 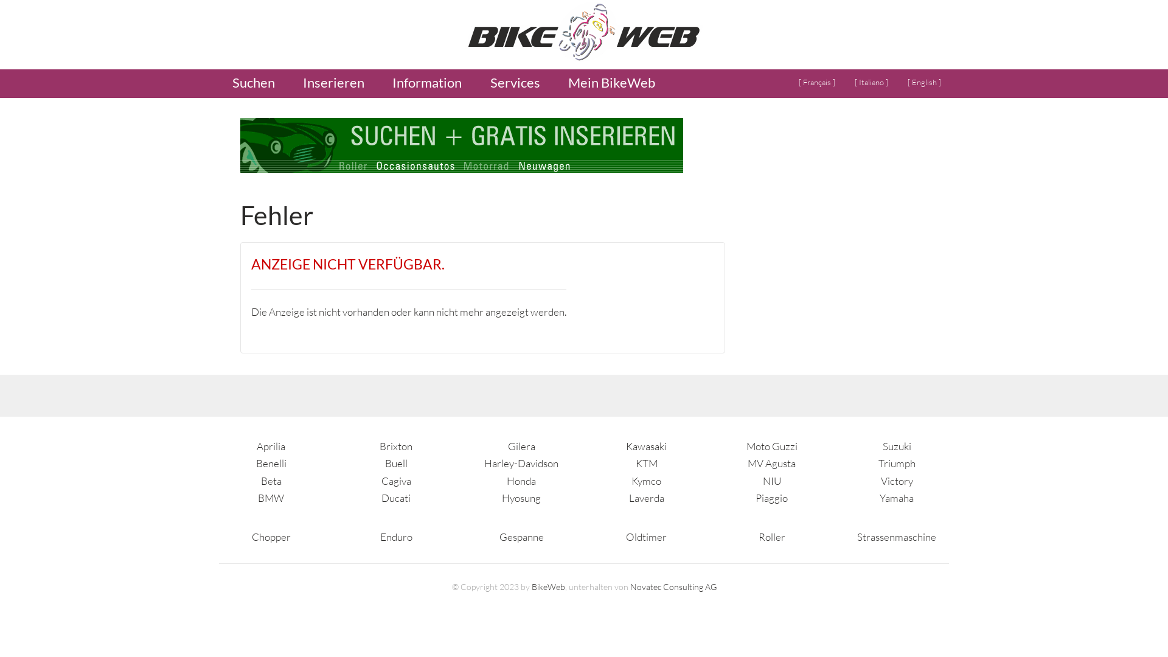 I want to click on Honda, so click(x=521, y=481).